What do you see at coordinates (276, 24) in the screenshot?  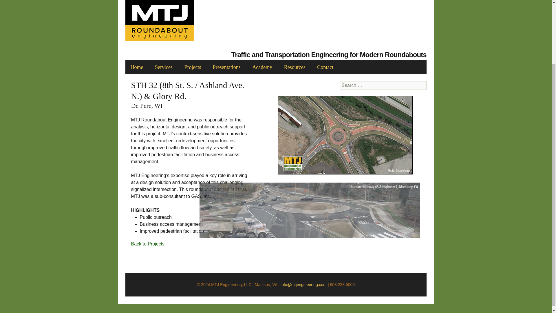 I see `MTJ Roundabout Engineering` at bounding box center [276, 24].